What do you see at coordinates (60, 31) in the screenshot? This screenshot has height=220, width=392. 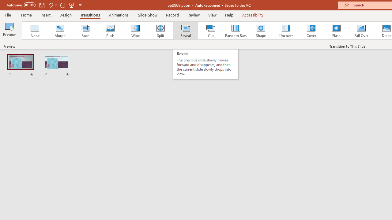 I see `Morph` at bounding box center [60, 31].